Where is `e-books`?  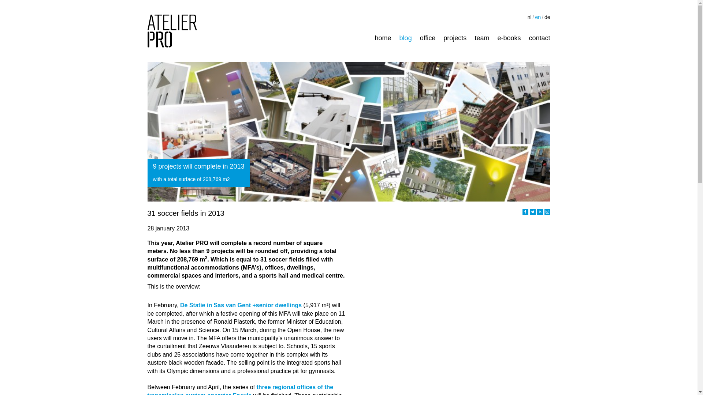
e-books is located at coordinates (509, 38).